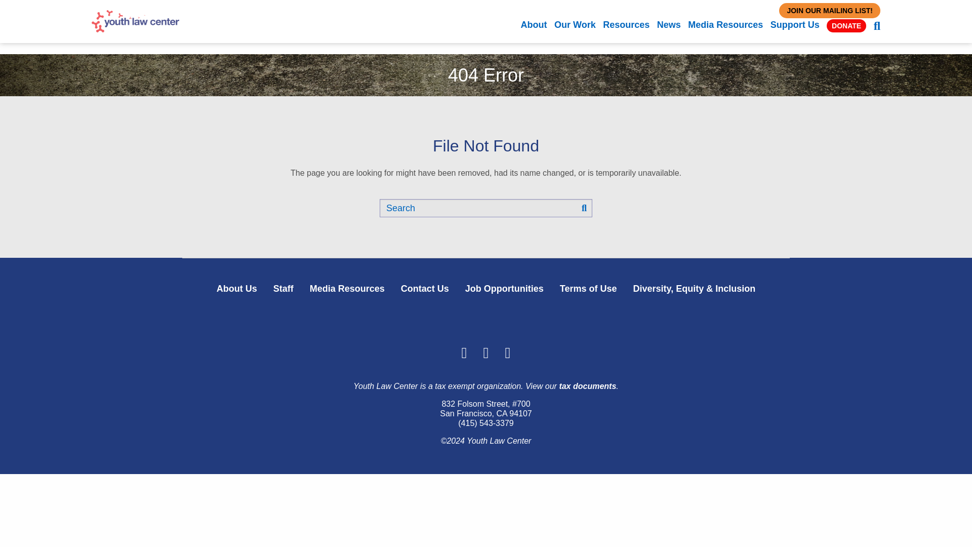 This screenshot has width=972, height=547. I want to click on tax documents, so click(587, 386).